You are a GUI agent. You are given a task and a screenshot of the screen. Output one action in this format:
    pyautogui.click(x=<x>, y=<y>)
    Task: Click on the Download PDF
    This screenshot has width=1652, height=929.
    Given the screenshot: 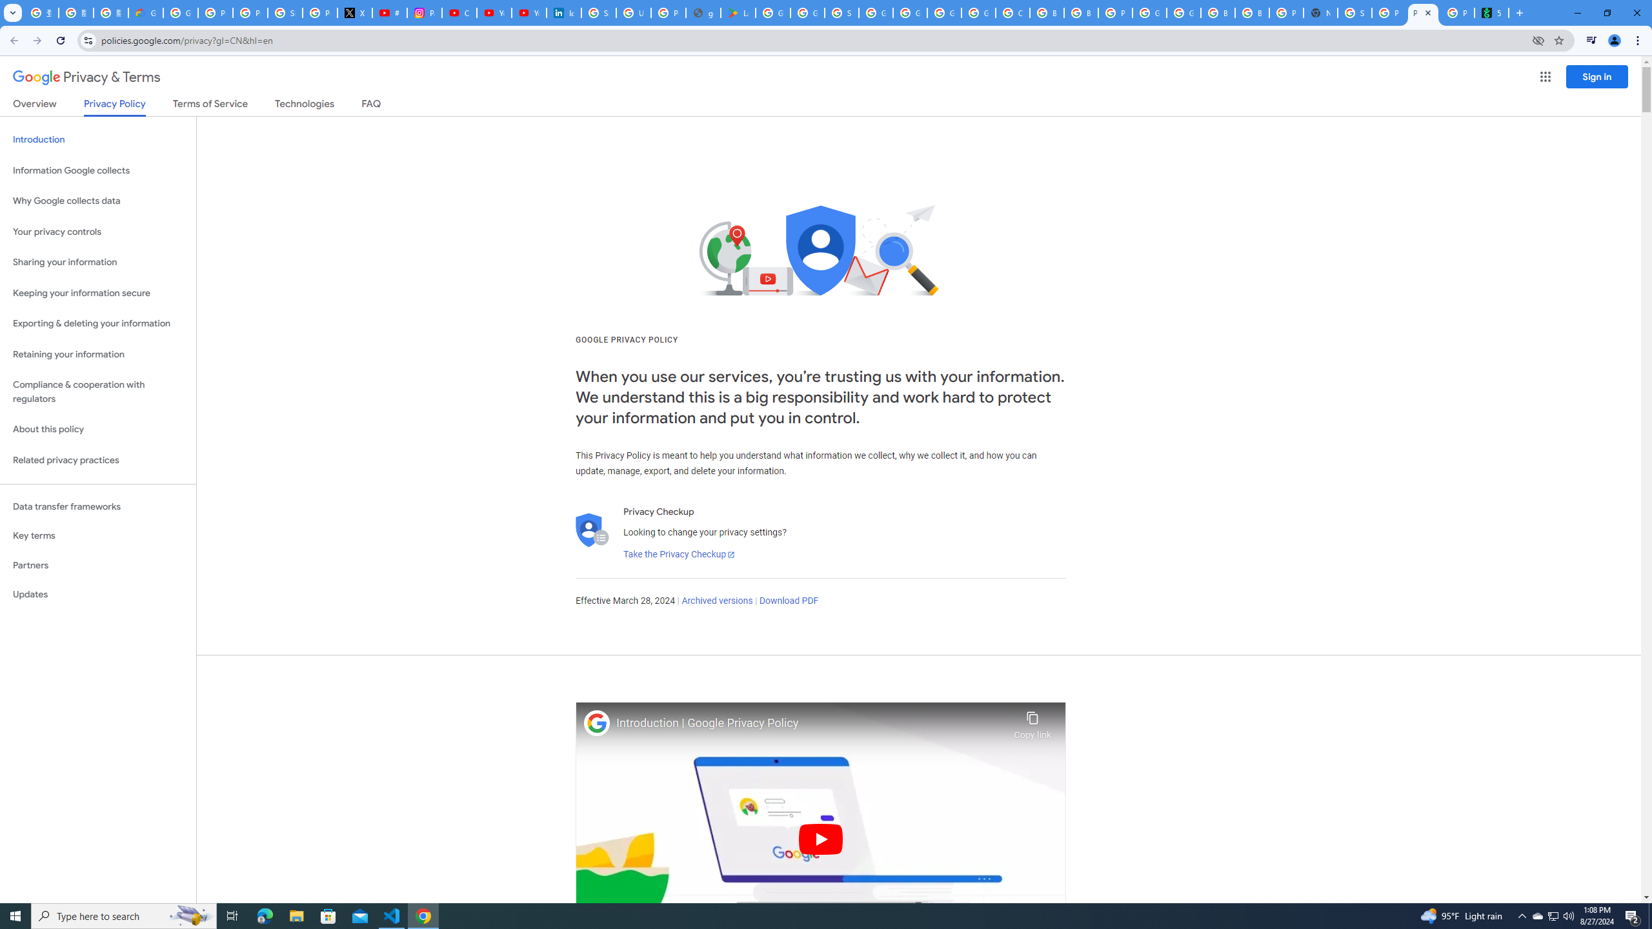 What is the action you would take?
    pyautogui.click(x=789, y=601)
    